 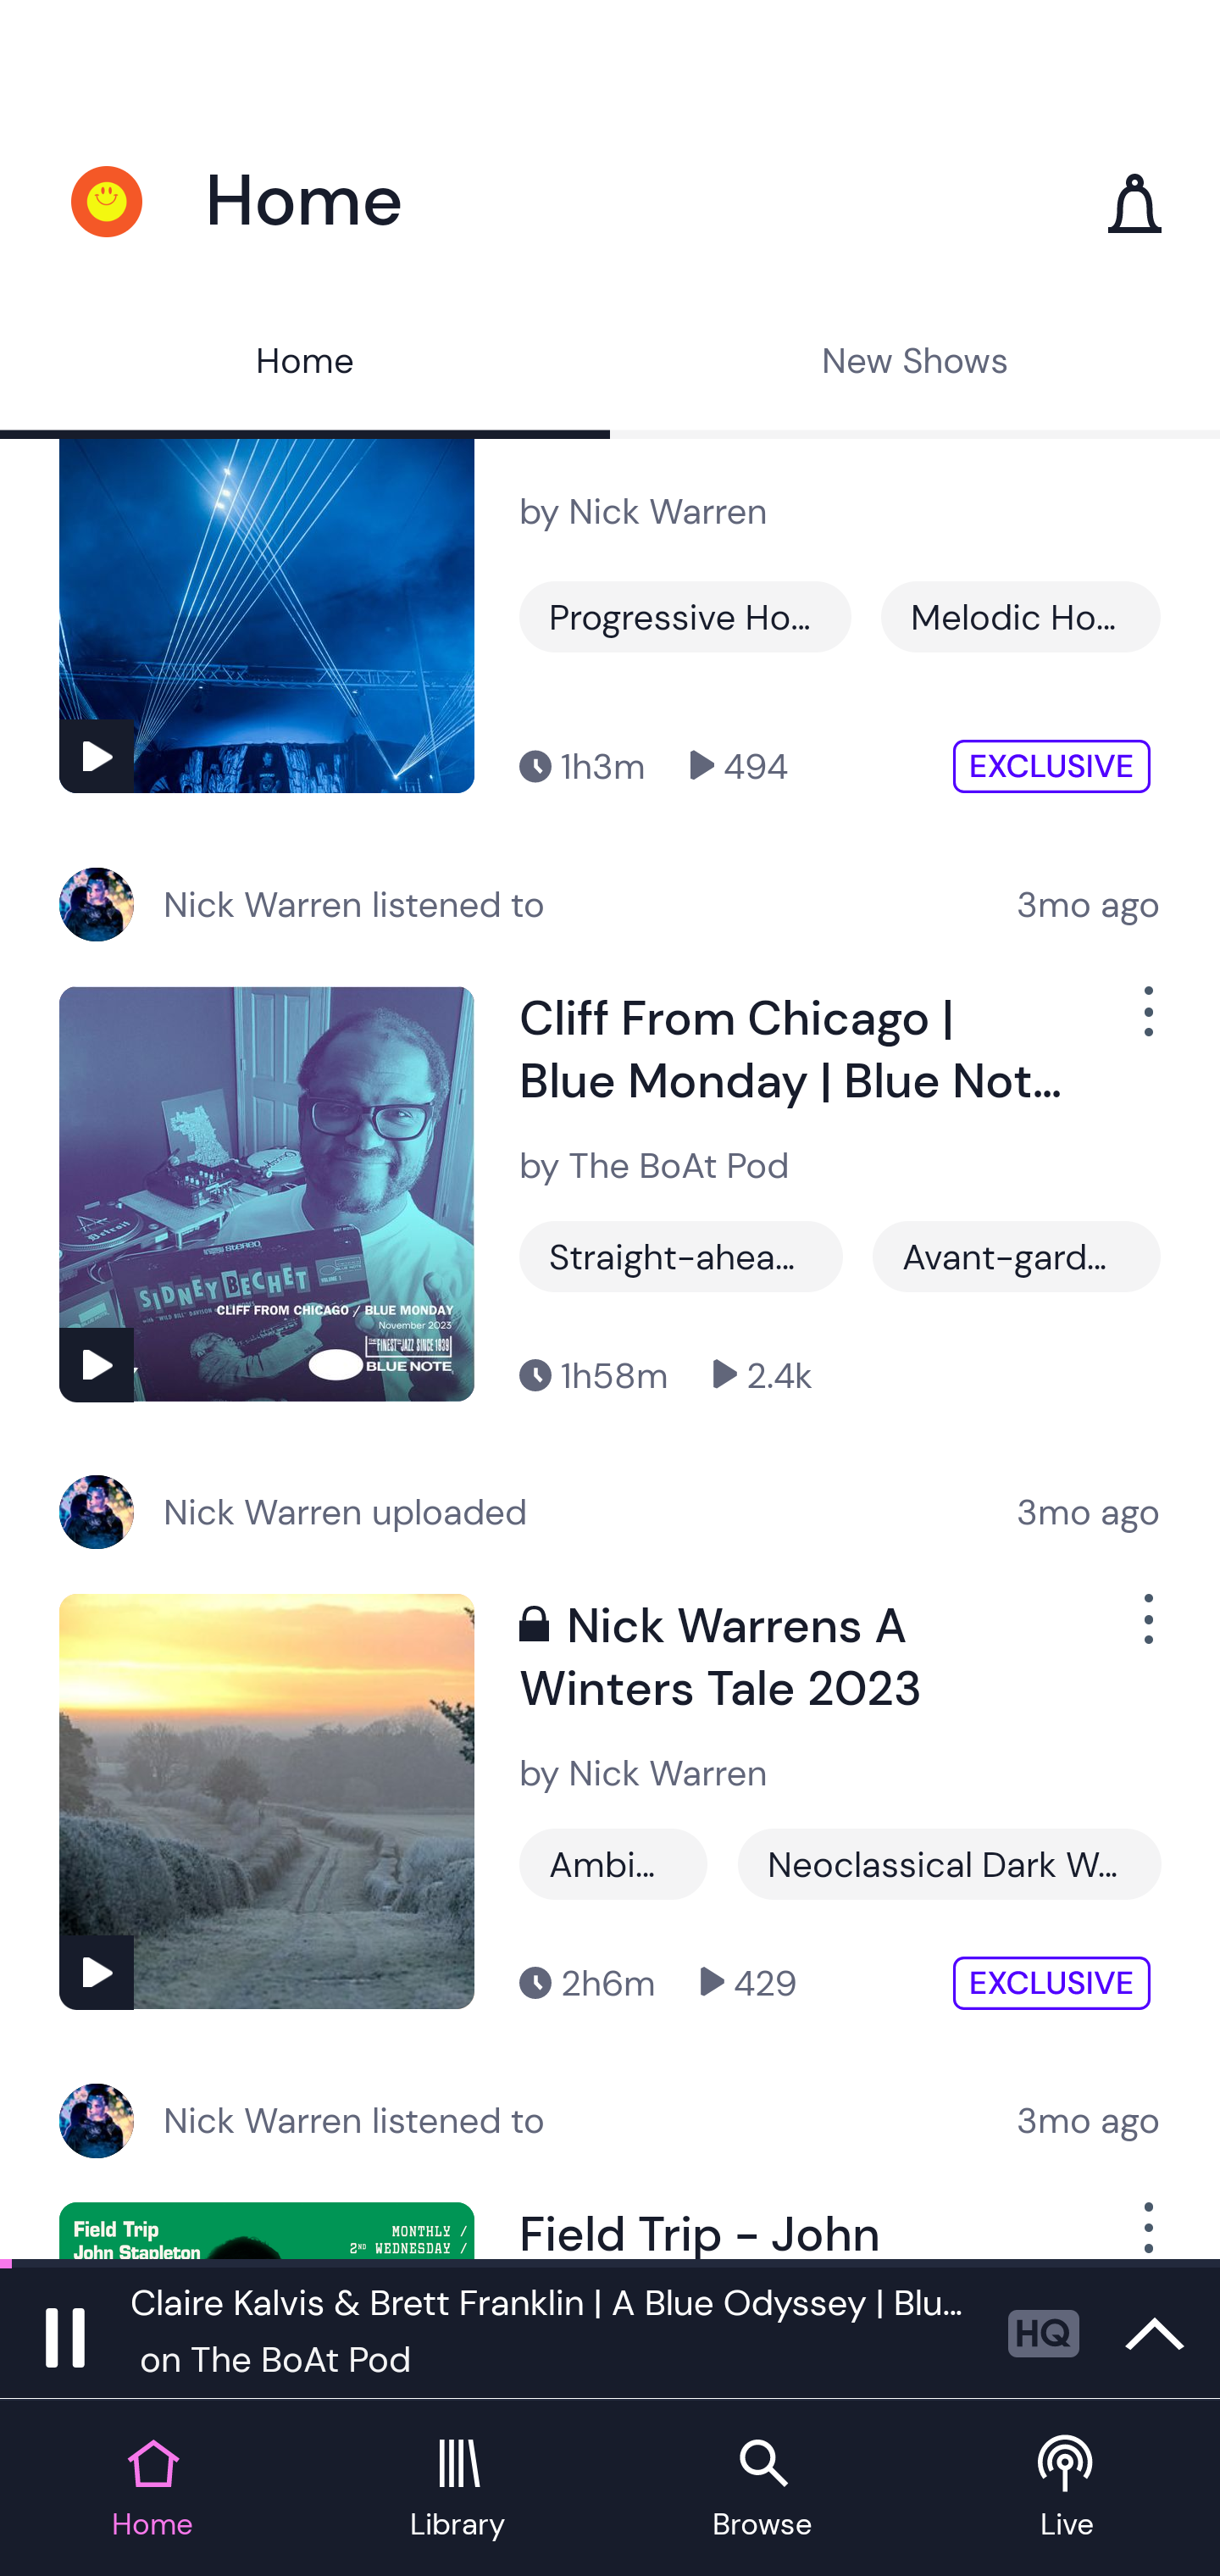 I want to click on Show Options Menu Button, so click(x=1145, y=1025).